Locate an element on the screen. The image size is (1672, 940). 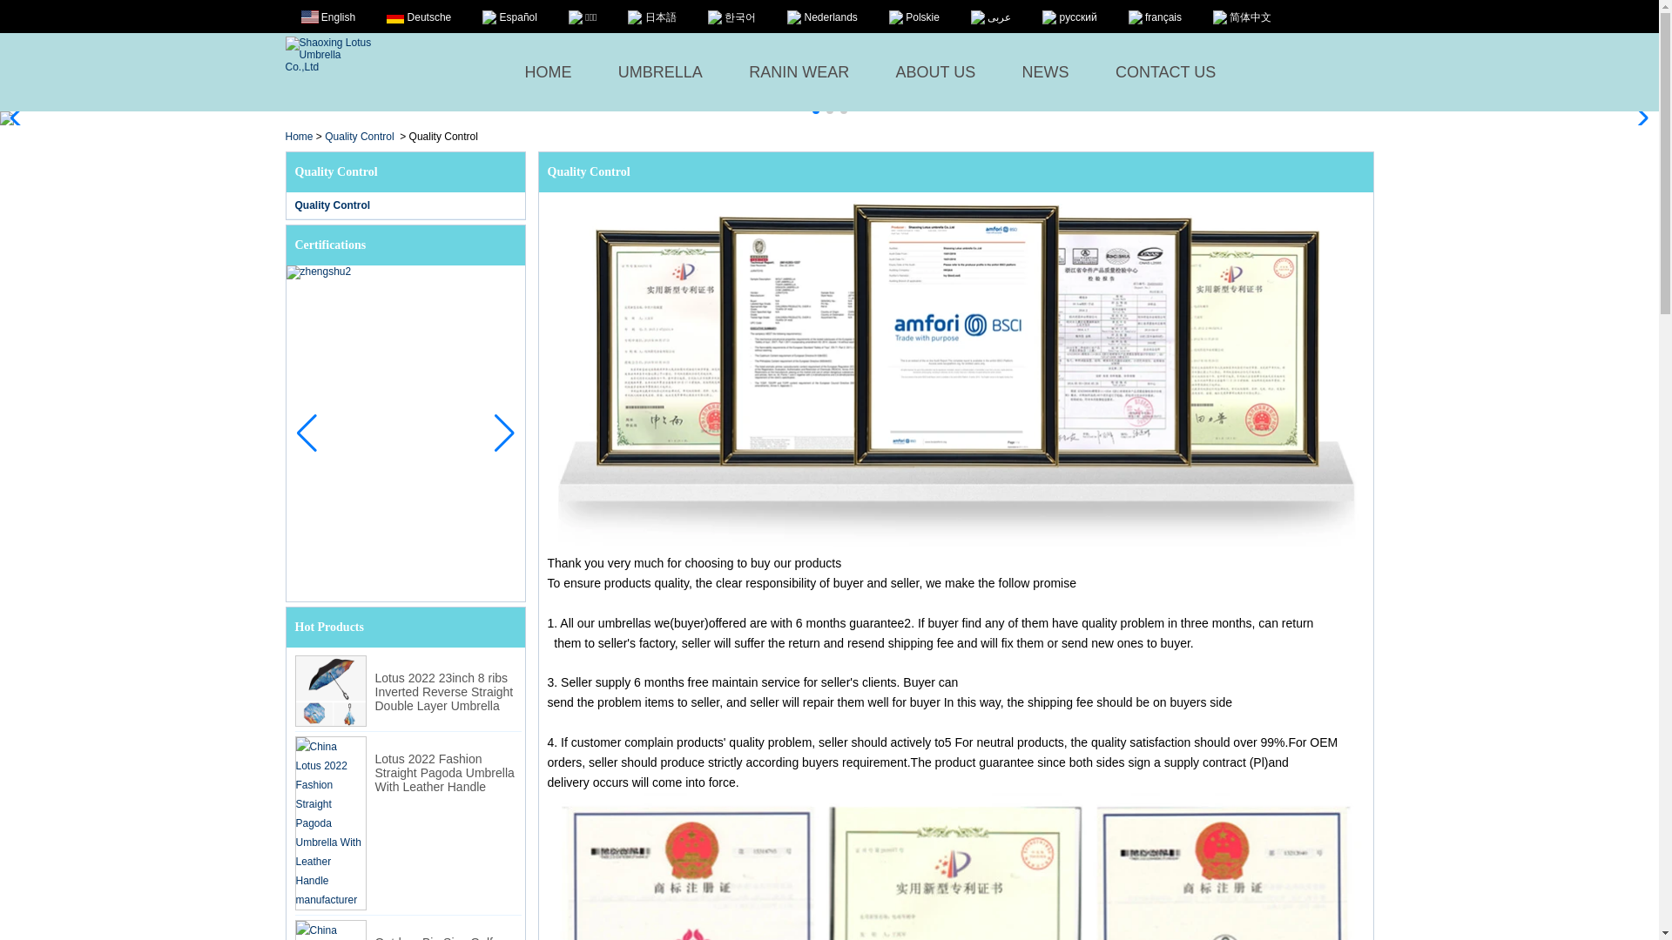
HOME is located at coordinates (548, 71).